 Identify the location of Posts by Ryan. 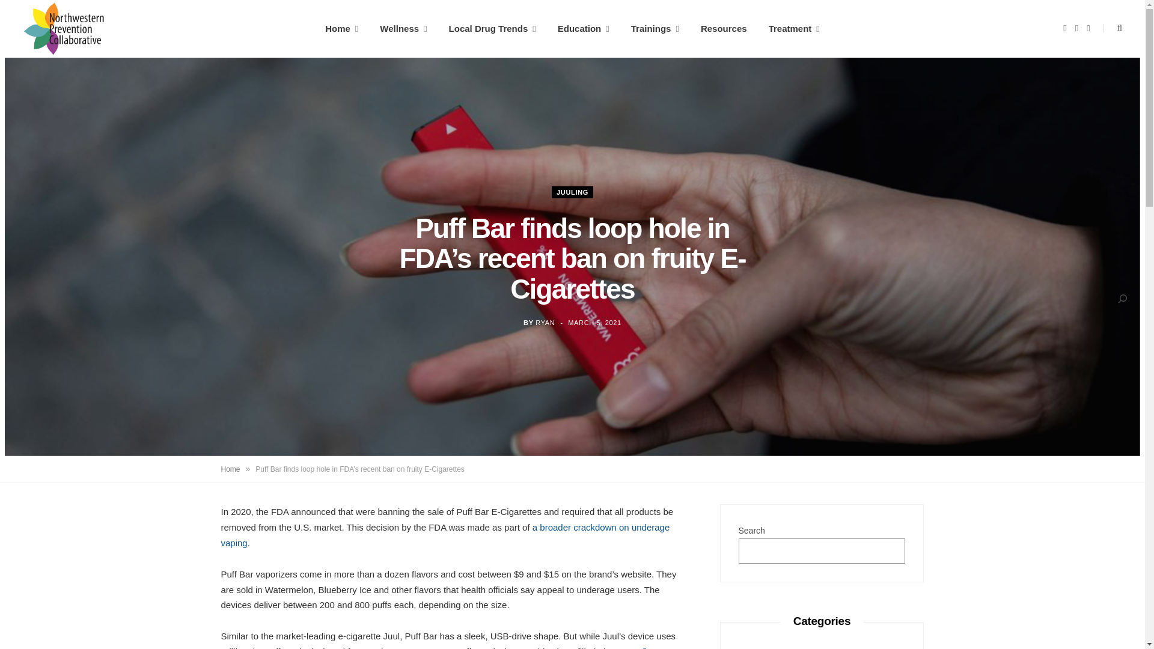
(545, 323).